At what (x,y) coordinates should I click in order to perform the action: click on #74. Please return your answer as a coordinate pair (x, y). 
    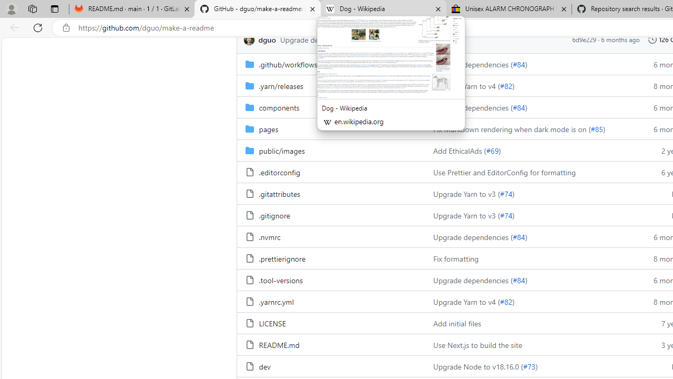
    Looking at the image, I should click on (506, 215).